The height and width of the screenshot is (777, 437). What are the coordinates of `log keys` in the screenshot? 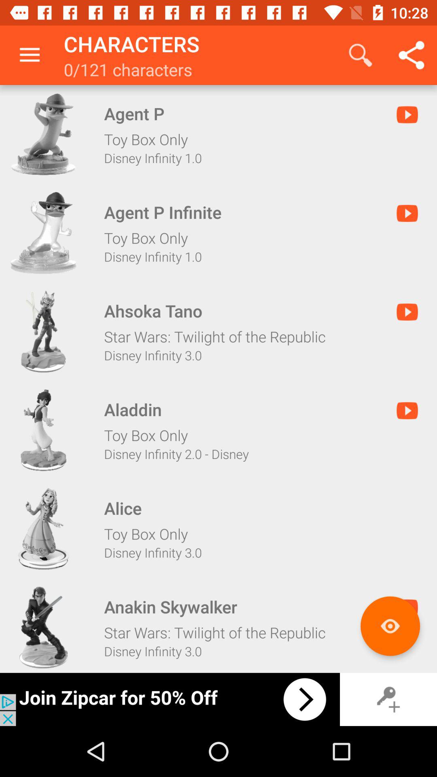 It's located at (388, 699).